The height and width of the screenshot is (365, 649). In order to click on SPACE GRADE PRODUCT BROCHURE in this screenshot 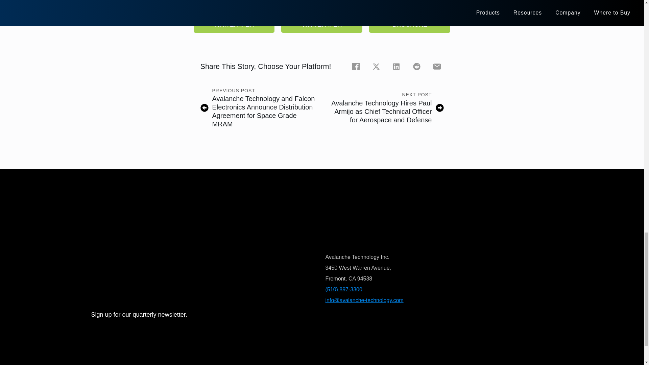, I will do `click(410, 18)`.